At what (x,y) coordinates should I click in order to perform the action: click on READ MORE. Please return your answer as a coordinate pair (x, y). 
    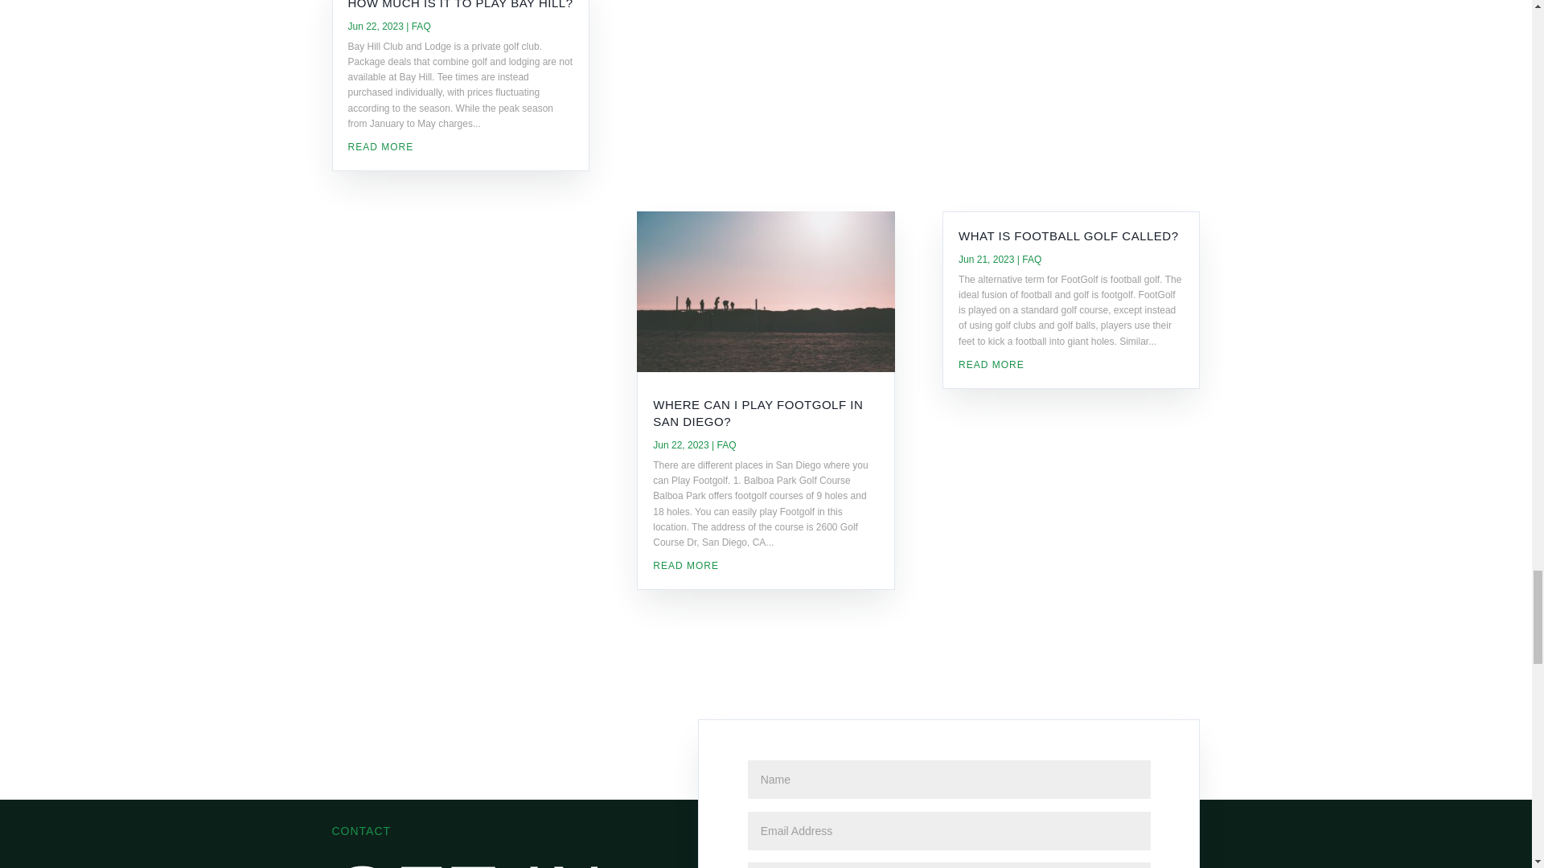
    Looking at the image, I should click on (1071, 365).